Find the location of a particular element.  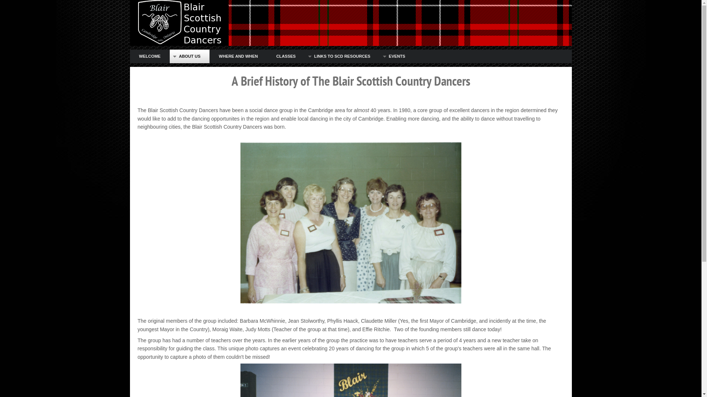

WHERE AND WHEN is located at coordinates (238, 57).